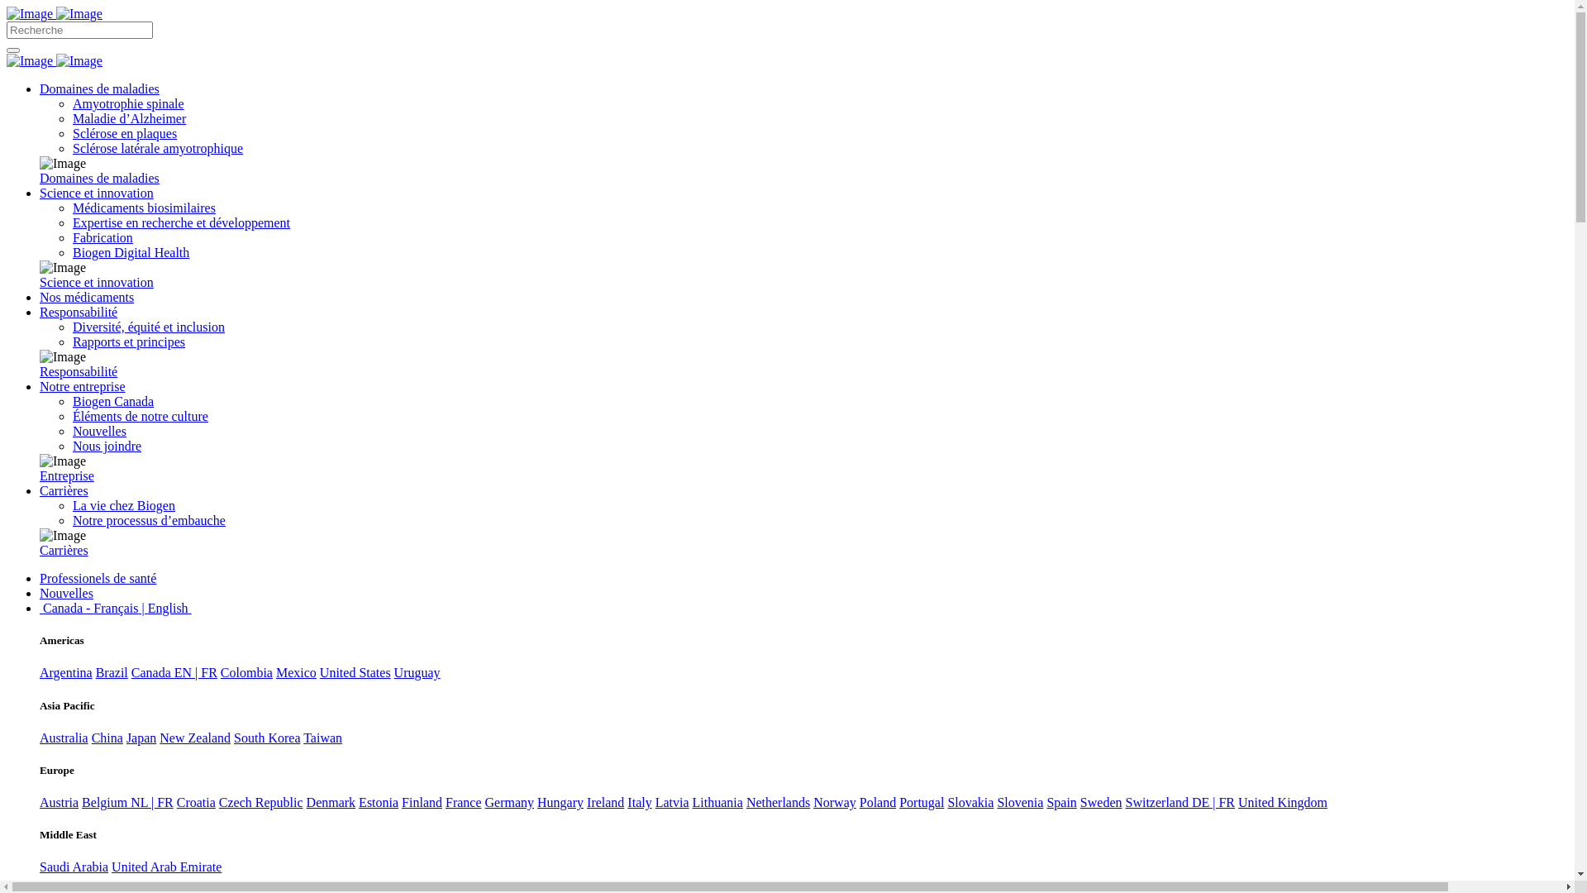 This screenshot has height=893, width=1587. What do you see at coordinates (510, 802) in the screenshot?
I see `Germany` at bounding box center [510, 802].